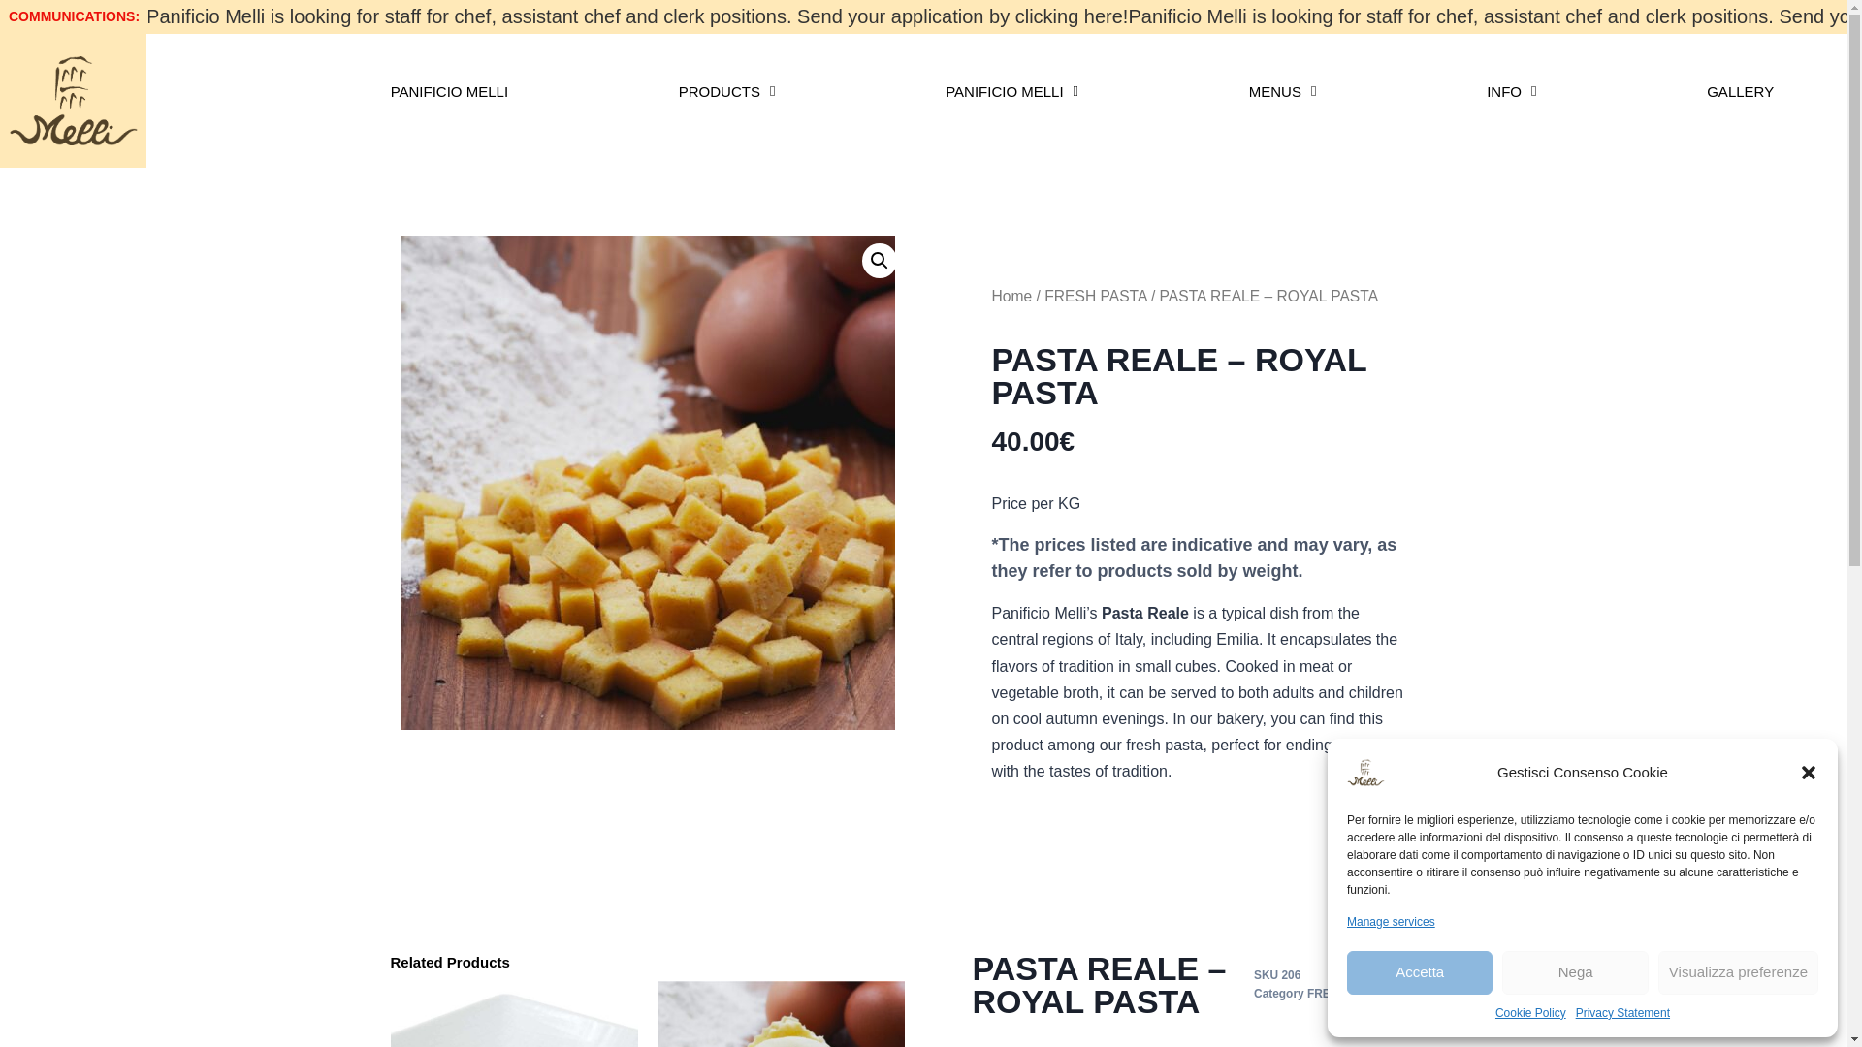 The image size is (1862, 1047). What do you see at coordinates (1511, 91) in the screenshot?
I see `INFO` at bounding box center [1511, 91].